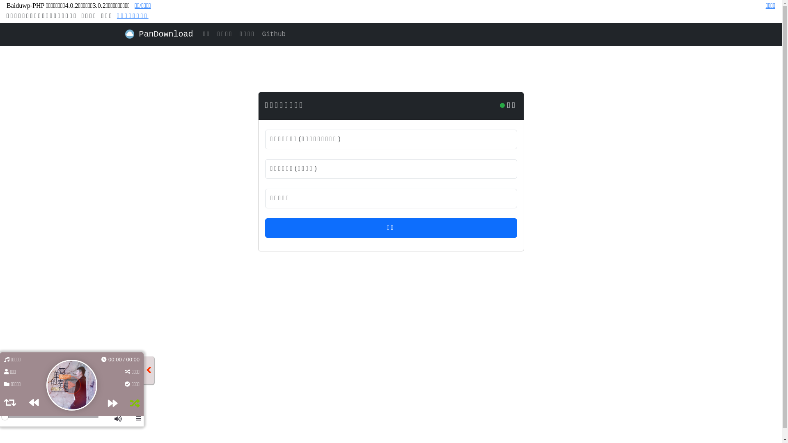 This screenshot has width=788, height=443. Describe the element at coordinates (274, 34) in the screenshot. I see `Github` at that location.